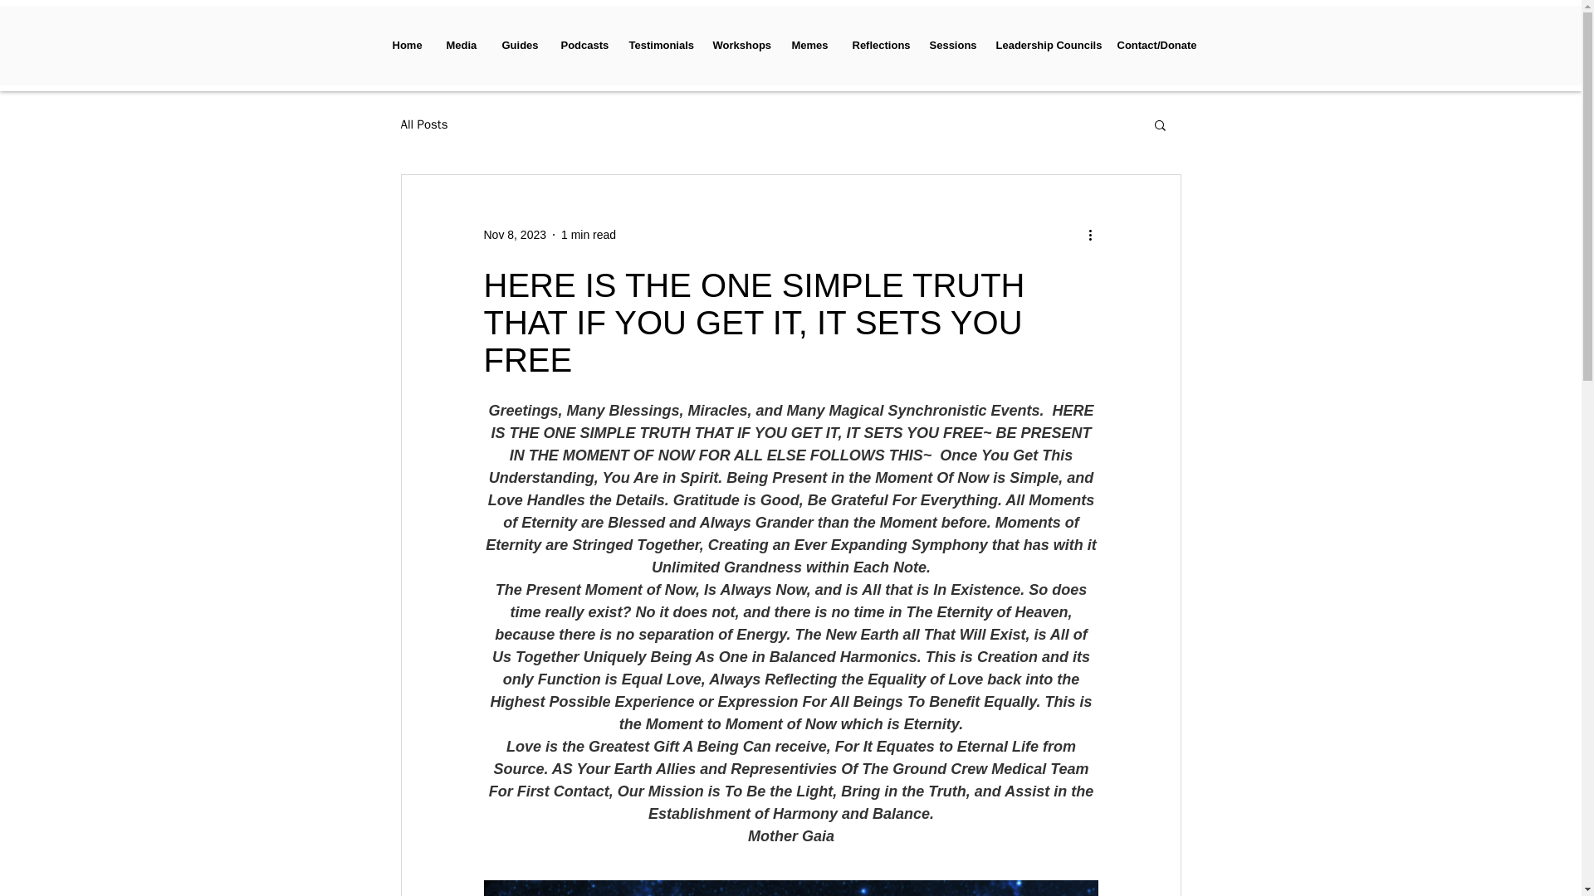 The width and height of the screenshot is (1594, 896). What do you see at coordinates (518, 45) in the screenshot?
I see `Guides` at bounding box center [518, 45].